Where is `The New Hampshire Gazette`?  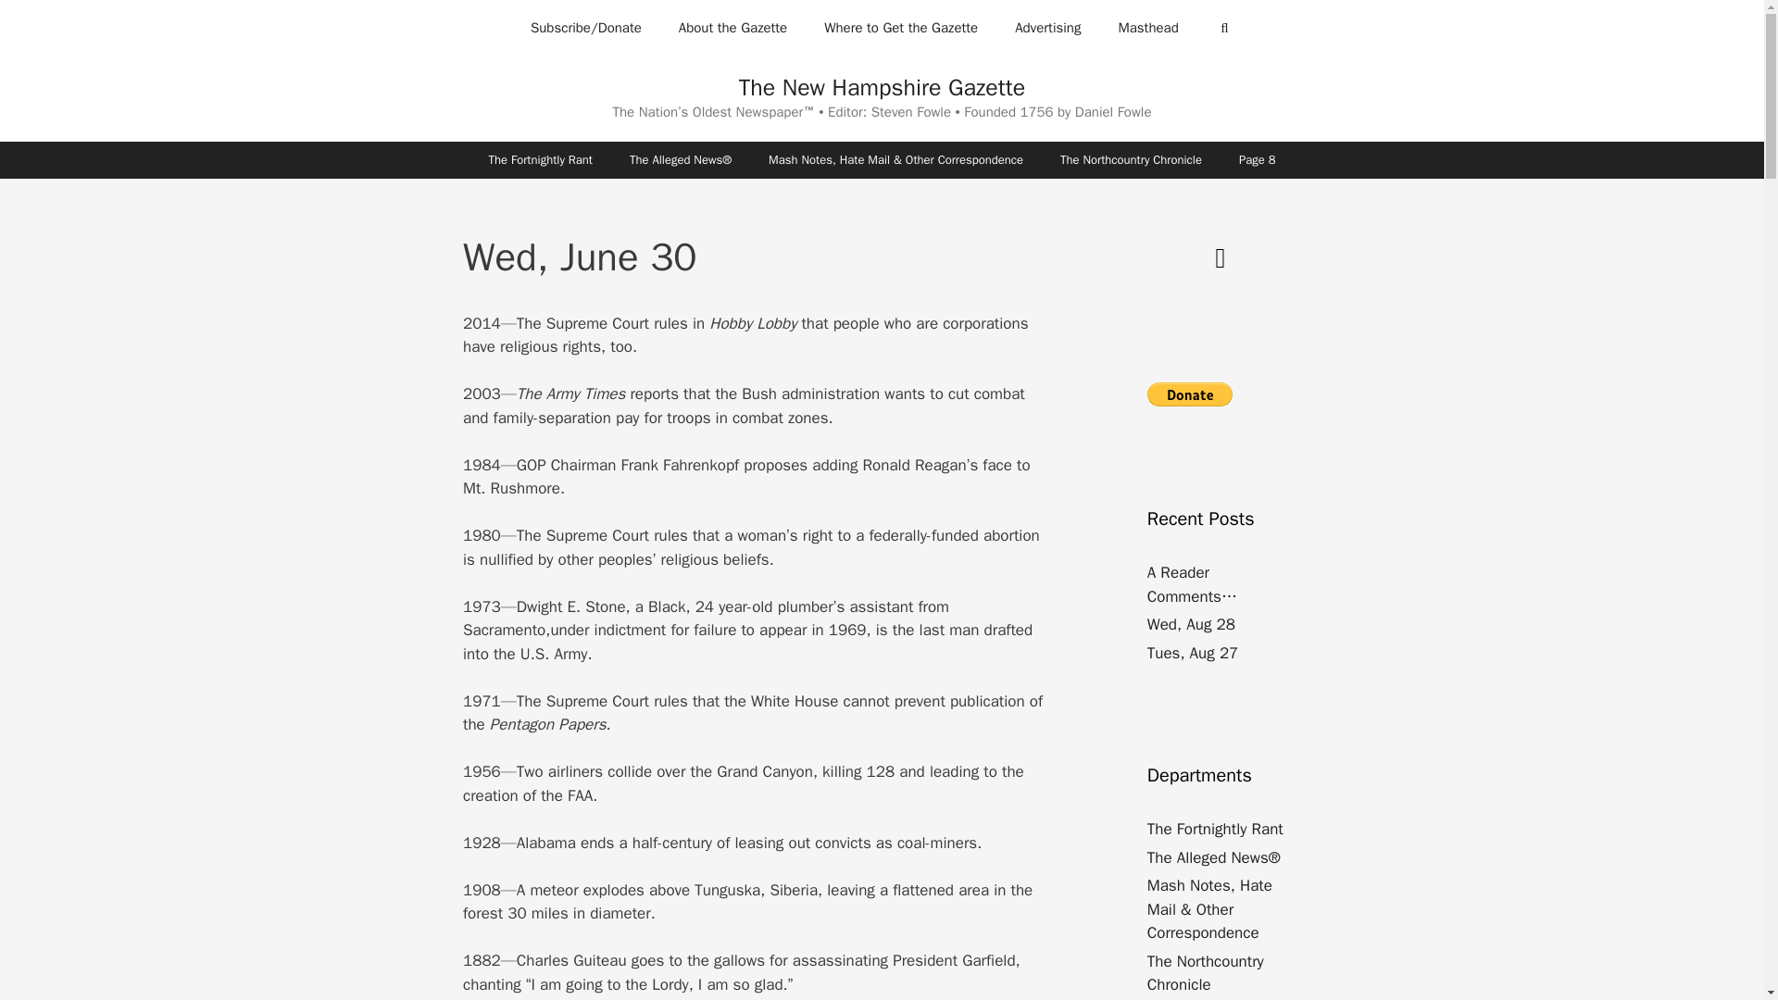 The New Hampshire Gazette is located at coordinates (882, 87).